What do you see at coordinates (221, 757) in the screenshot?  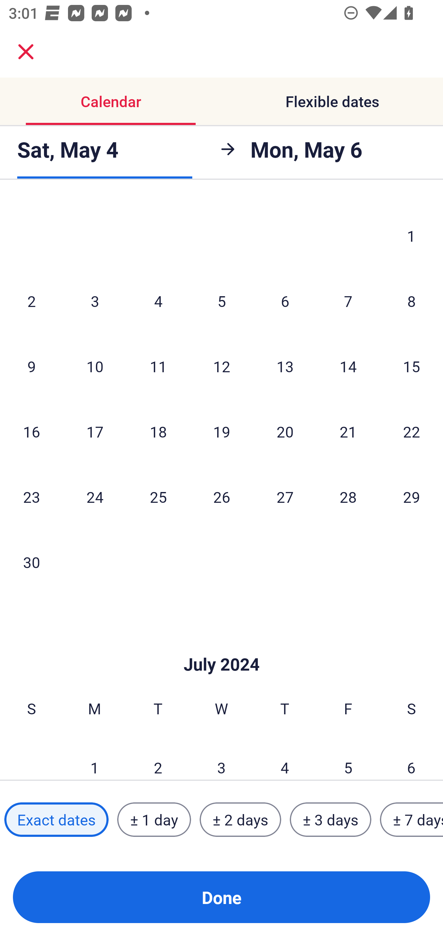 I see `3 Wednesday, July 3, 2024` at bounding box center [221, 757].